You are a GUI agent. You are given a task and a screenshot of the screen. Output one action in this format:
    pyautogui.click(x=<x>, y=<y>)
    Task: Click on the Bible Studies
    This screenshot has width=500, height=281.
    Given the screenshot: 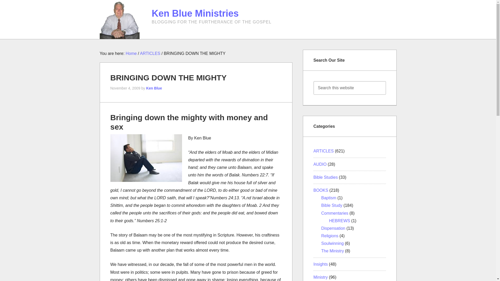 What is the action you would take?
    pyautogui.click(x=326, y=177)
    